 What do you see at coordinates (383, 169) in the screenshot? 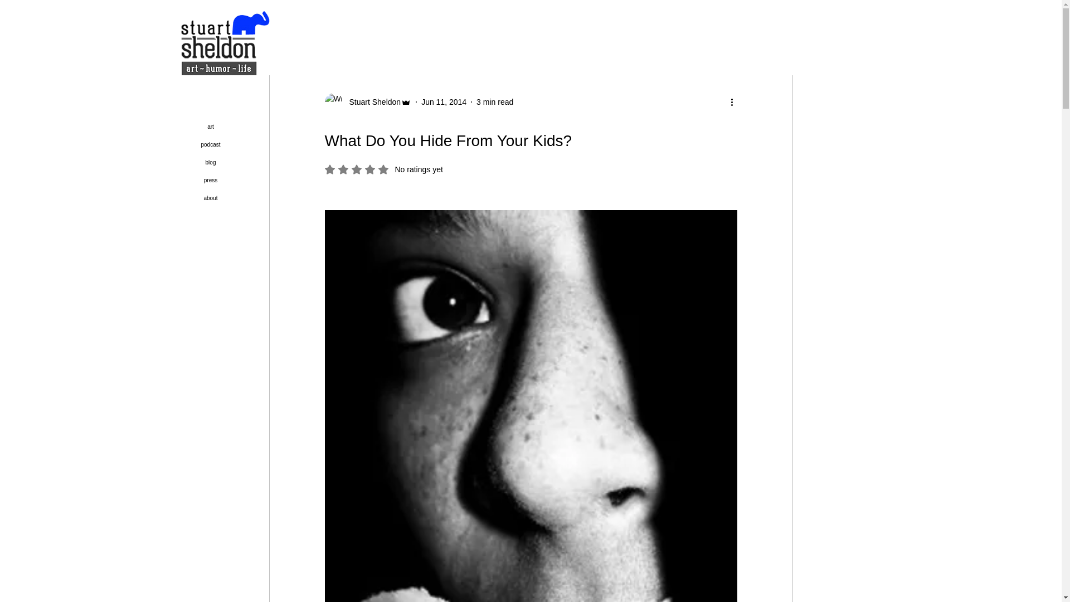
I see `Art Work` at bounding box center [383, 169].